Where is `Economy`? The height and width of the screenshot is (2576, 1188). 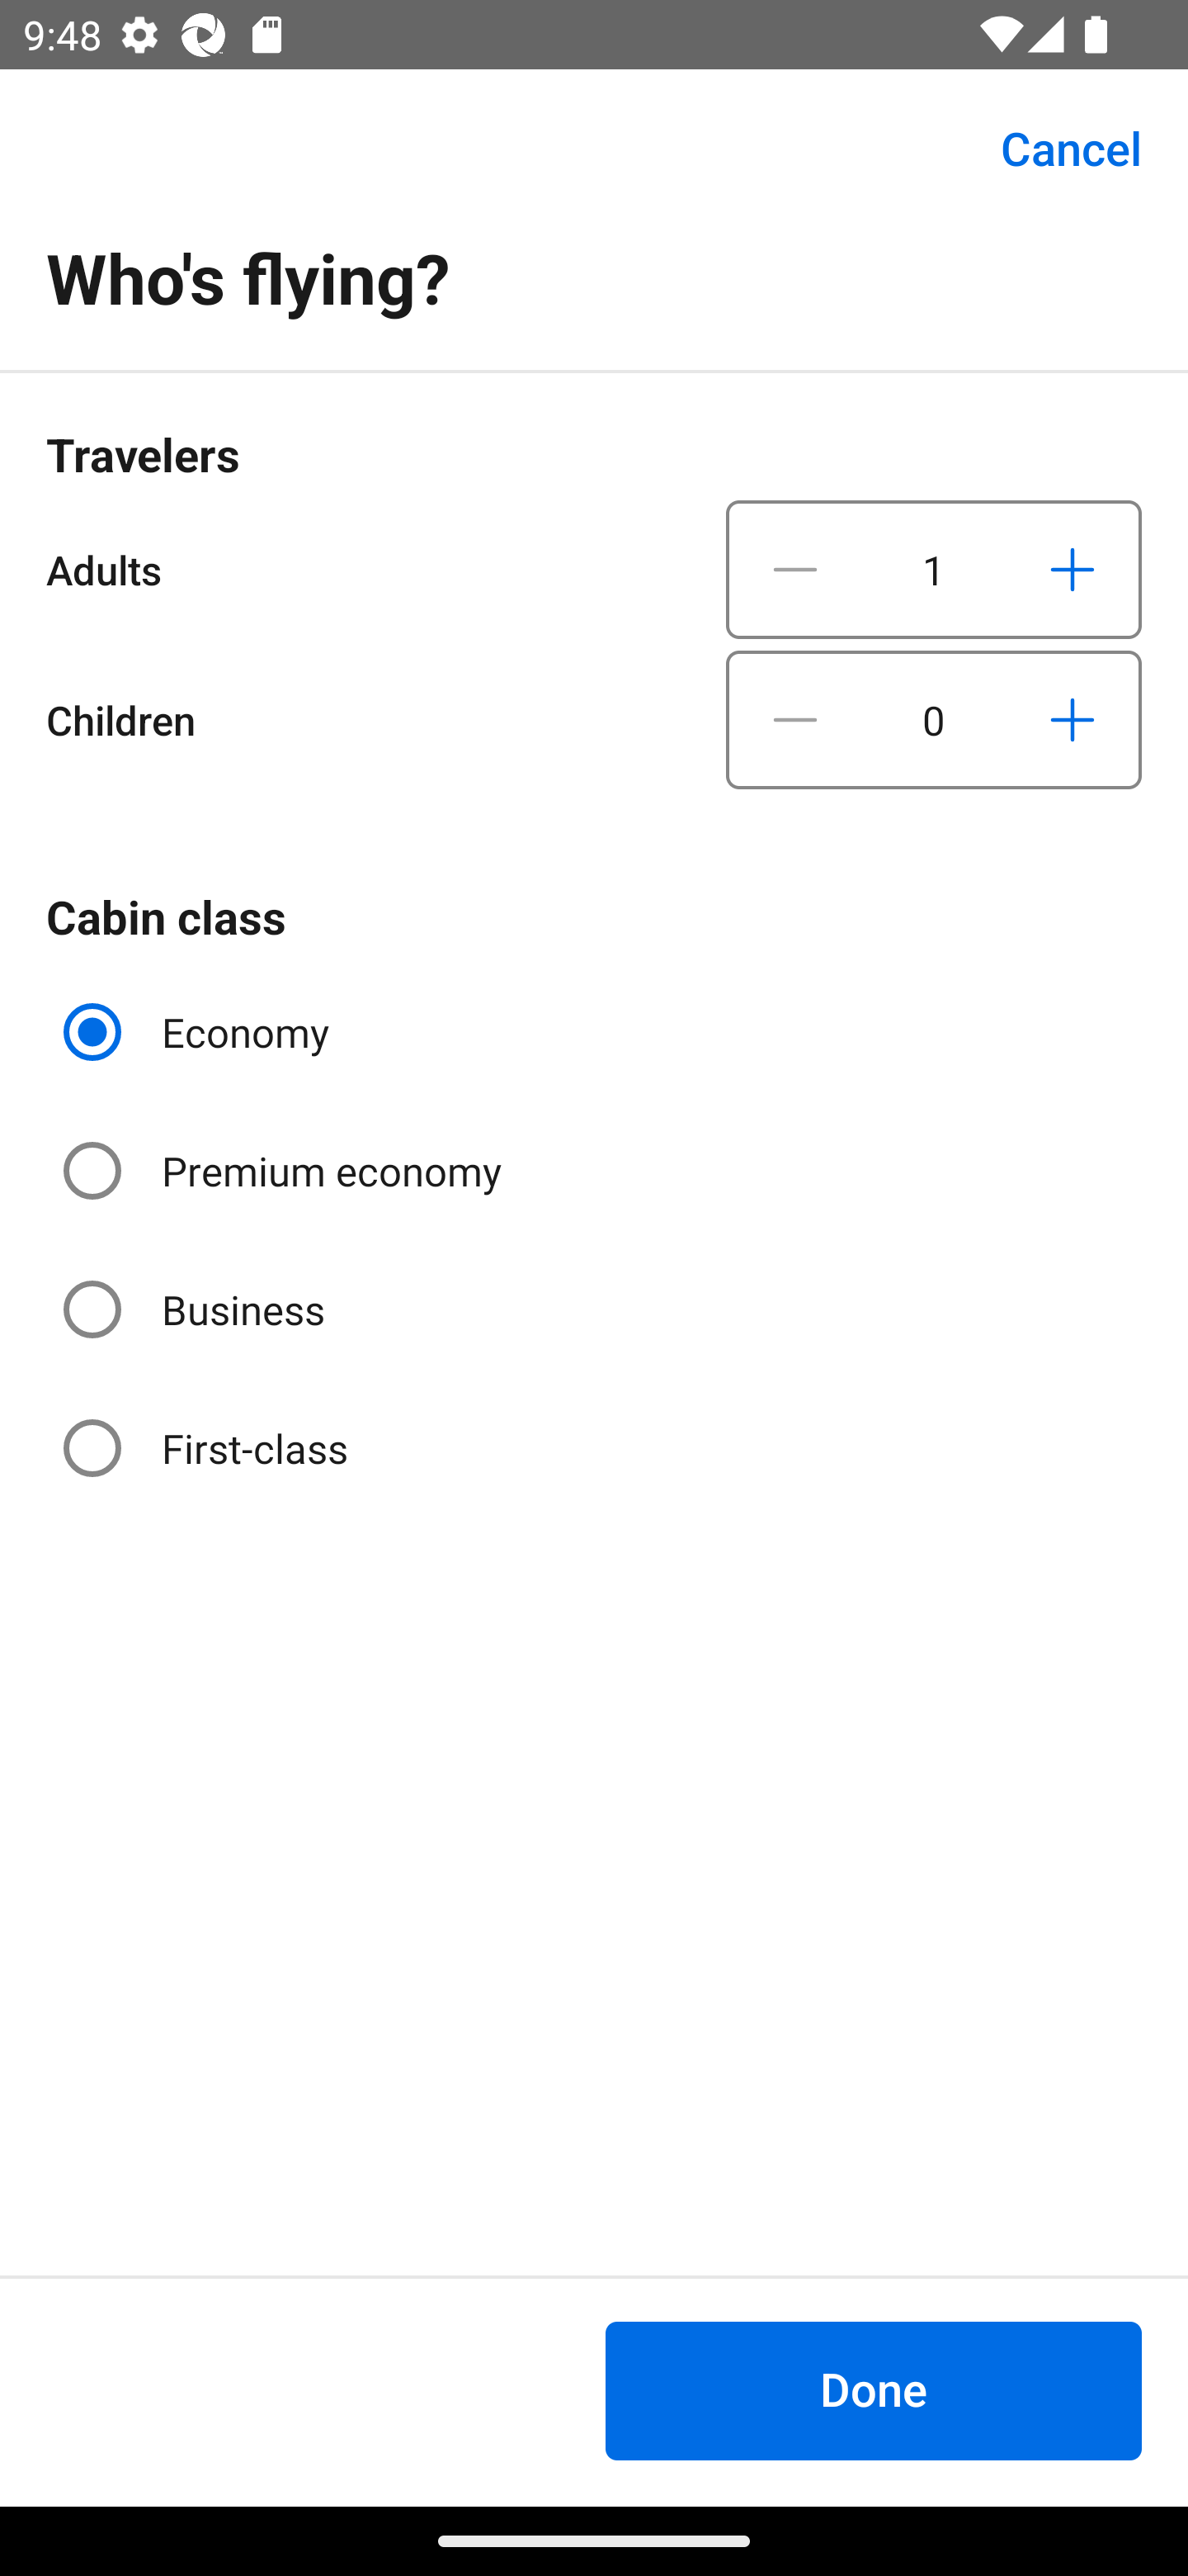 Economy is located at coordinates (200, 1032).